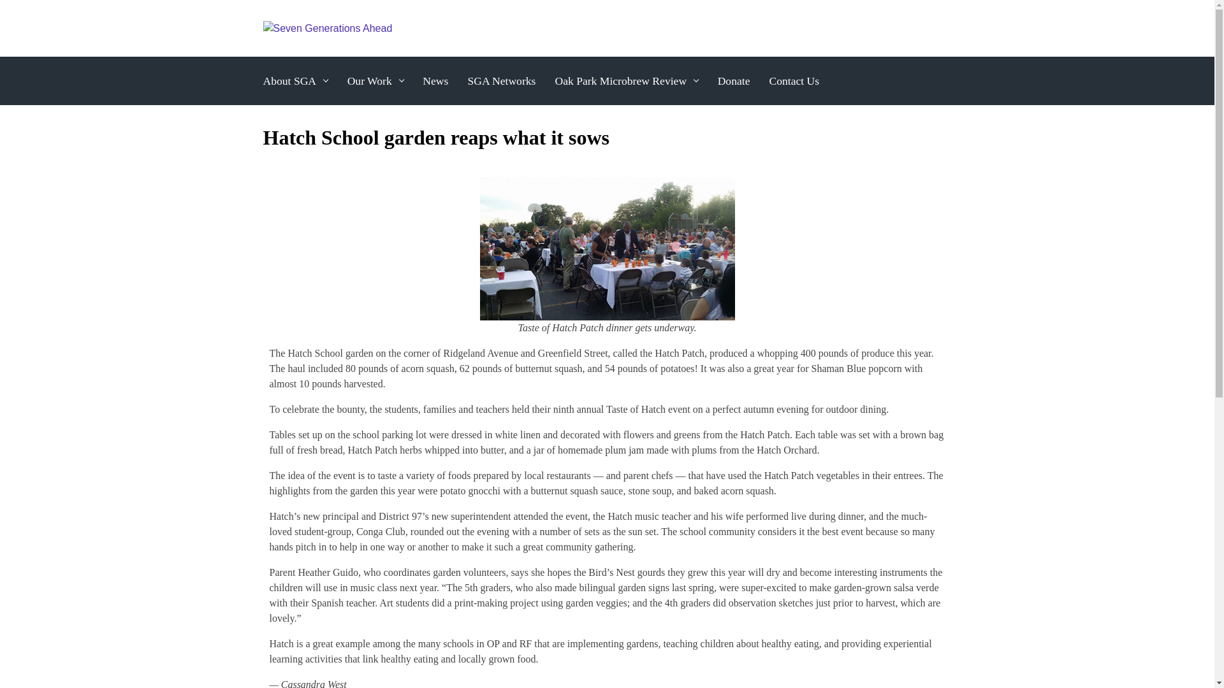 This screenshot has width=1224, height=688. Describe the element at coordinates (733, 80) in the screenshot. I see `Donate` at that location.